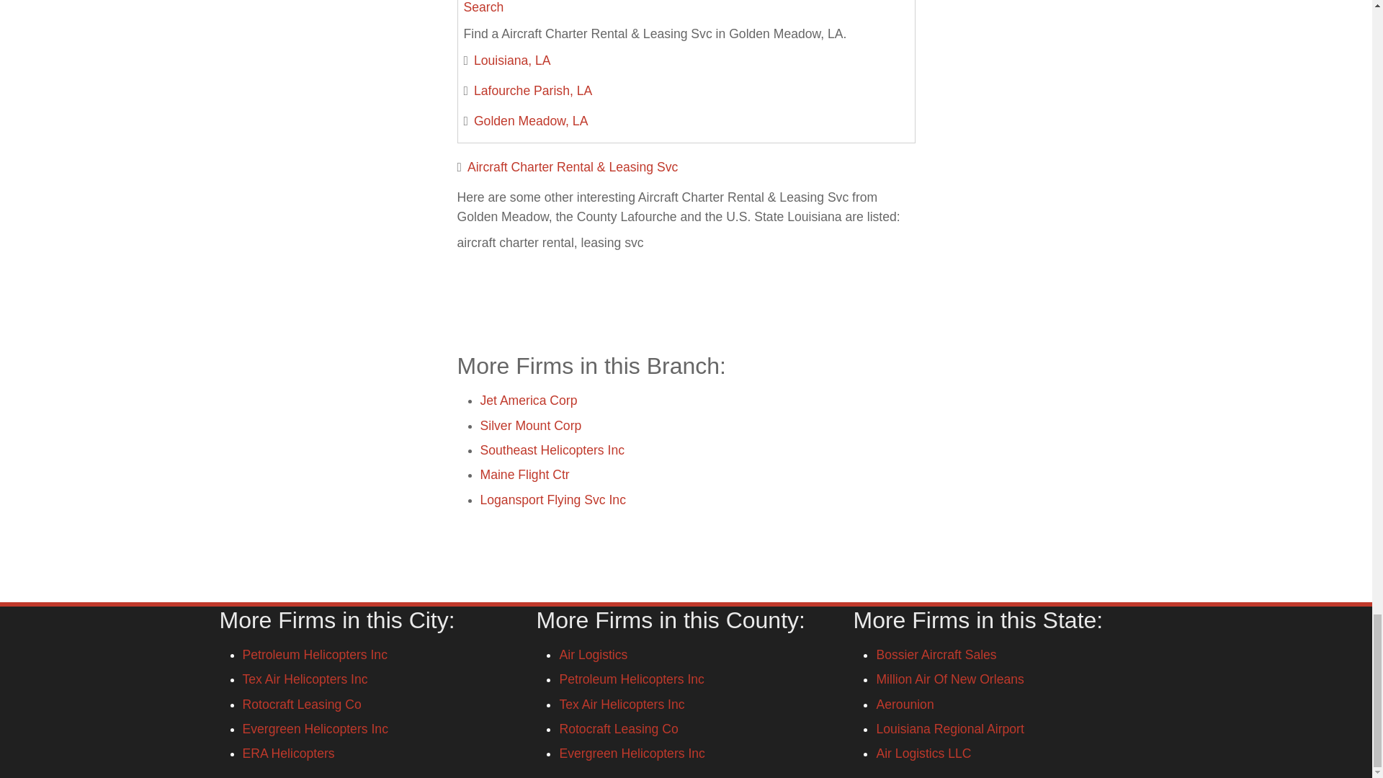  Describe the element at coordinates (531, 121) in the screenshot. I see `Golden Meadow, LA` at that location.